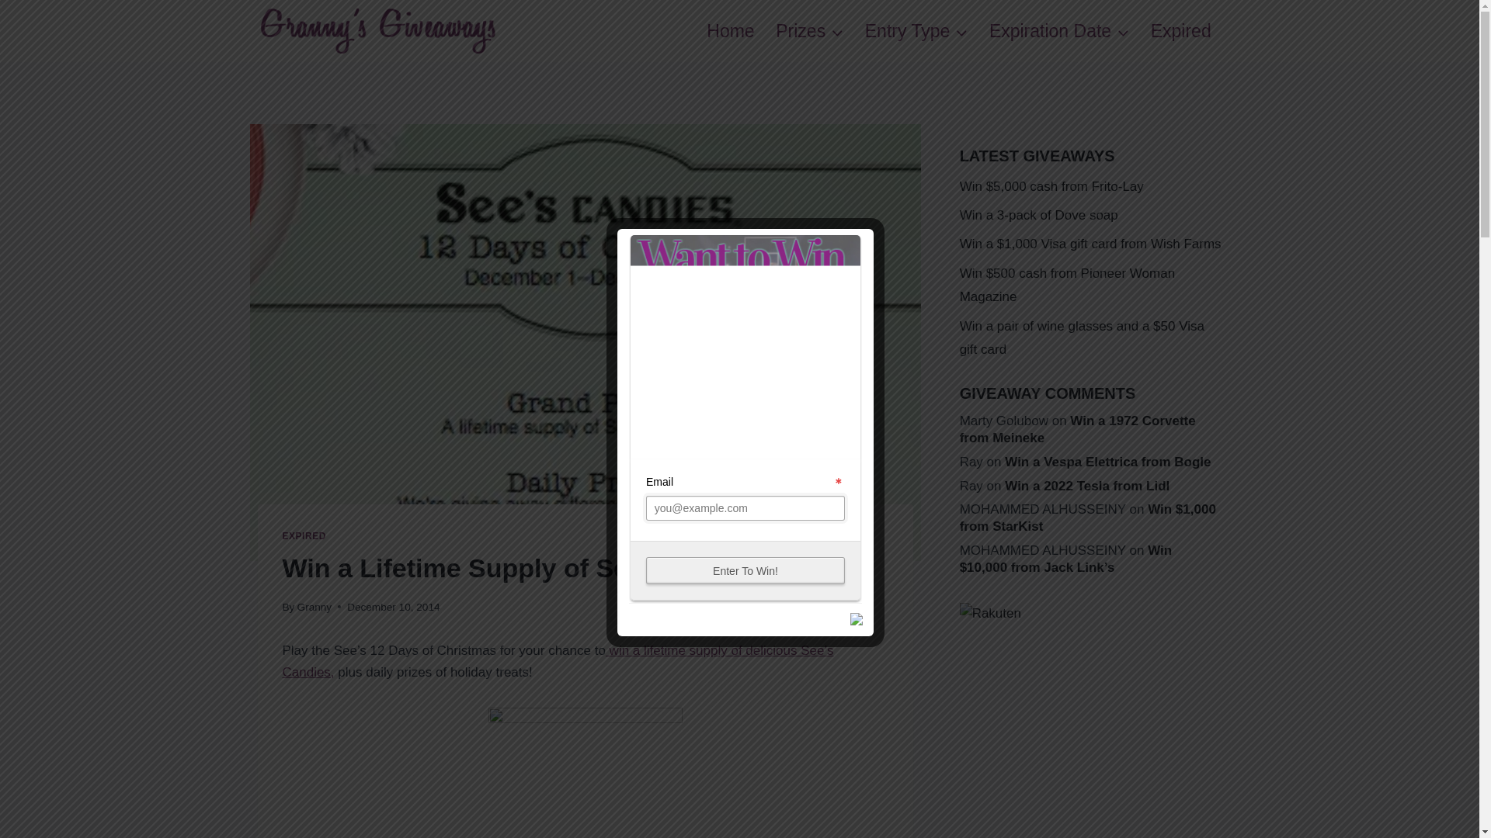  I want to click on Expiration Date, so click(1059, 31).